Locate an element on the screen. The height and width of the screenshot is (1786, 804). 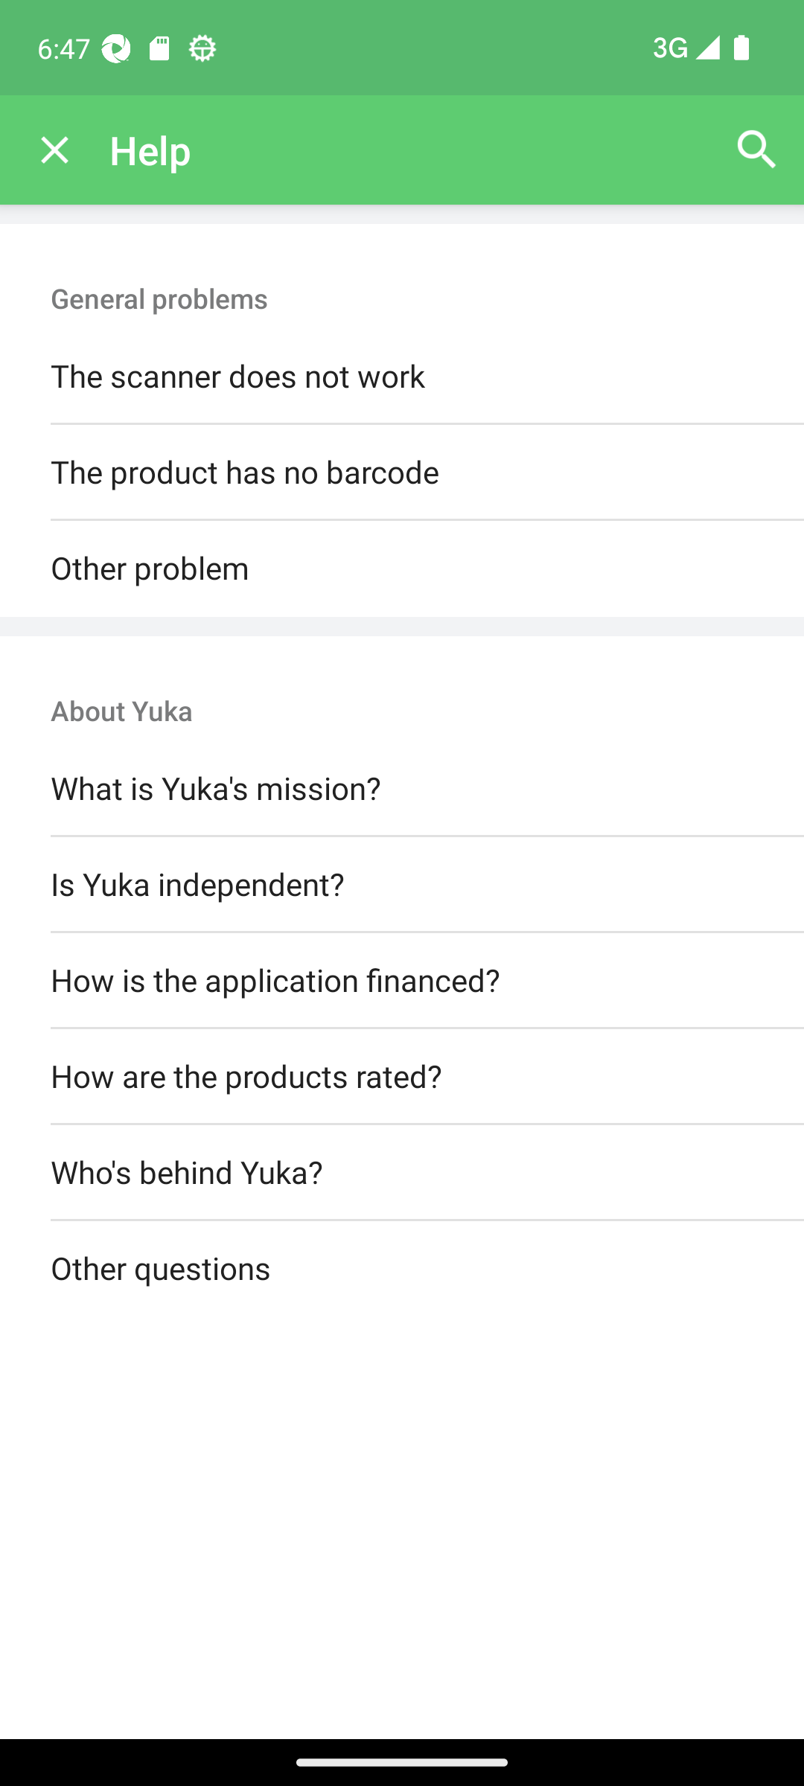
How are the products rated? is located at coordinates (402, 1077).